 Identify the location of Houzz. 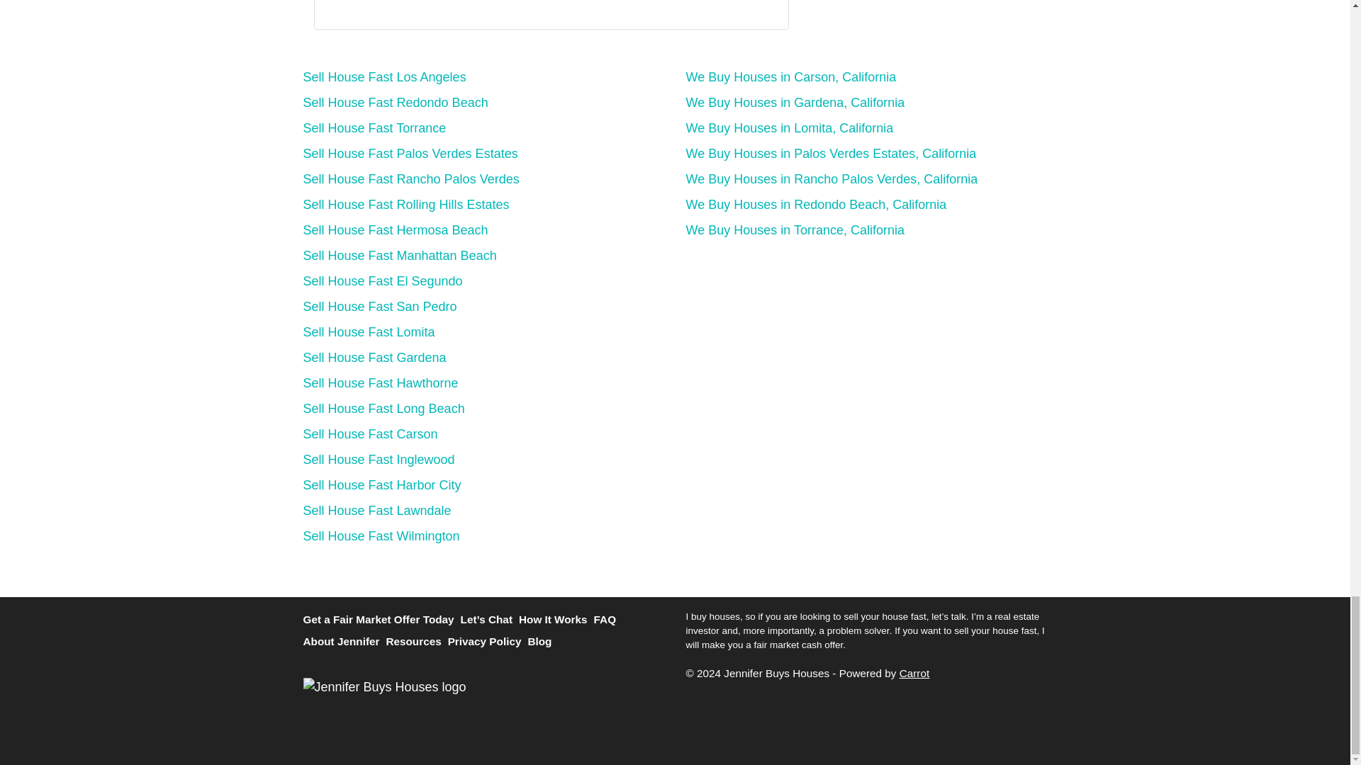
(458, 6).